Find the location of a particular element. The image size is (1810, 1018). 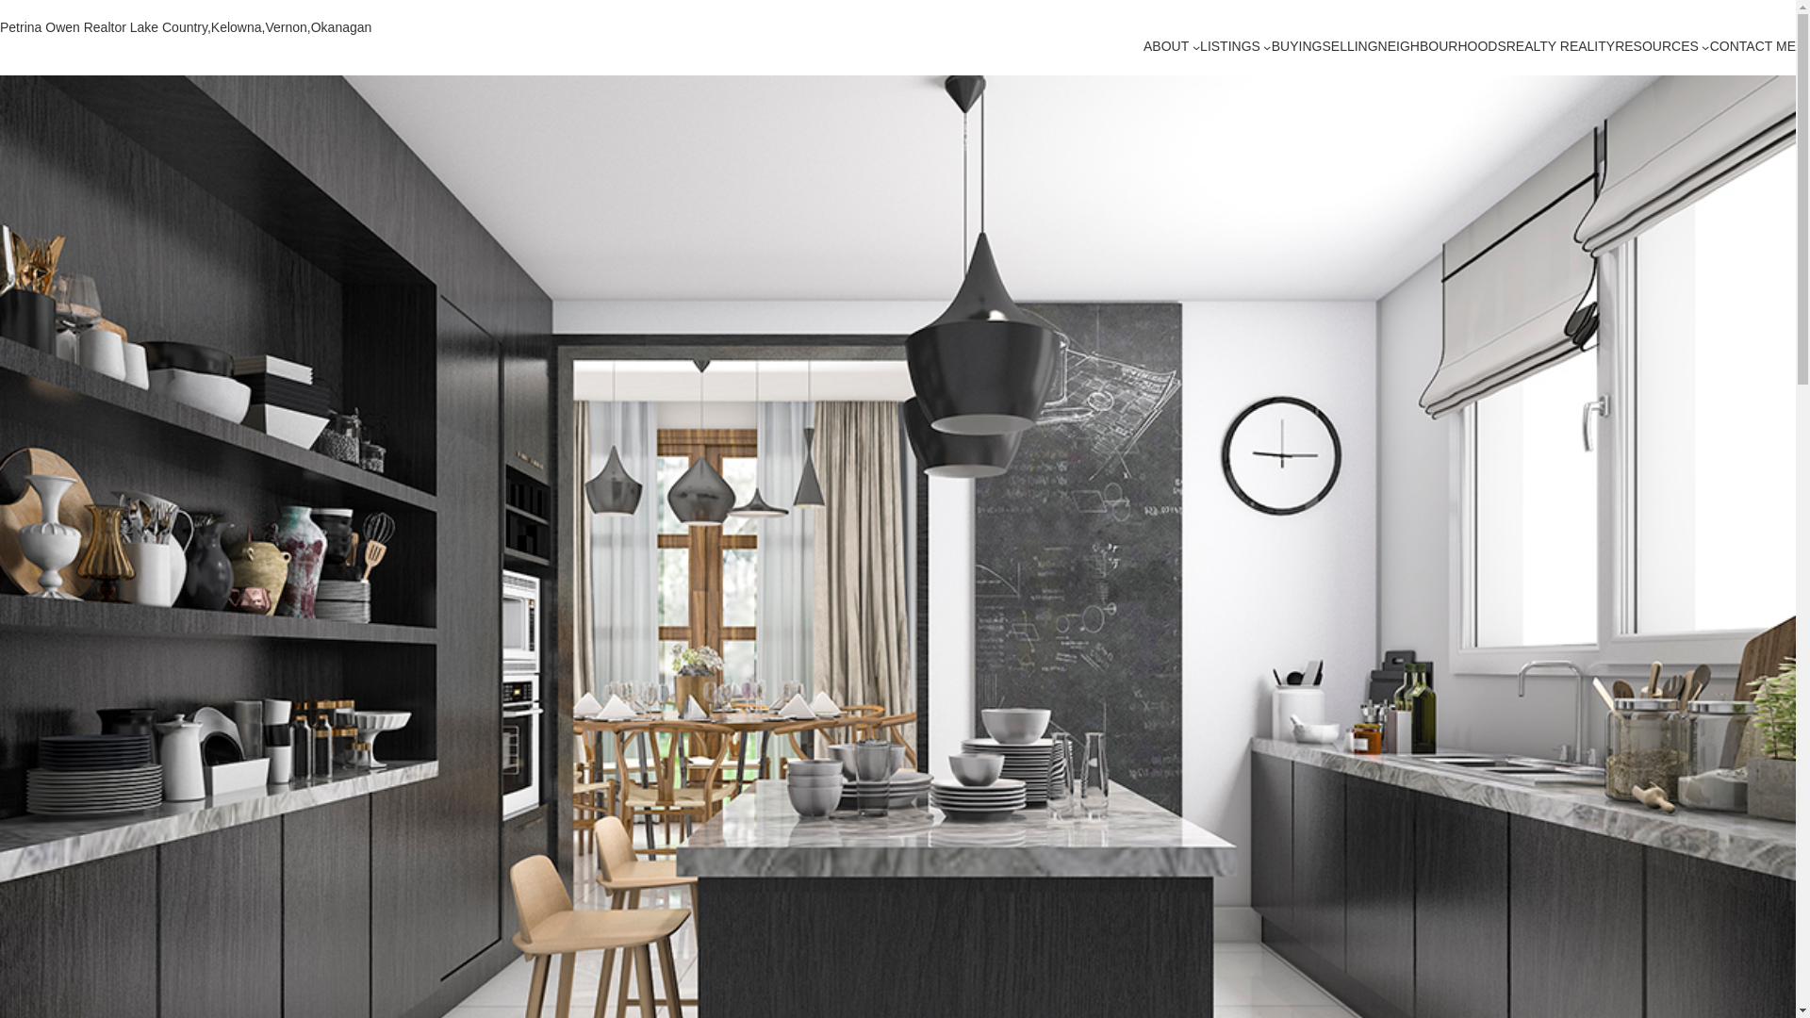

ABOUT is located at coordinates (1166, 47).